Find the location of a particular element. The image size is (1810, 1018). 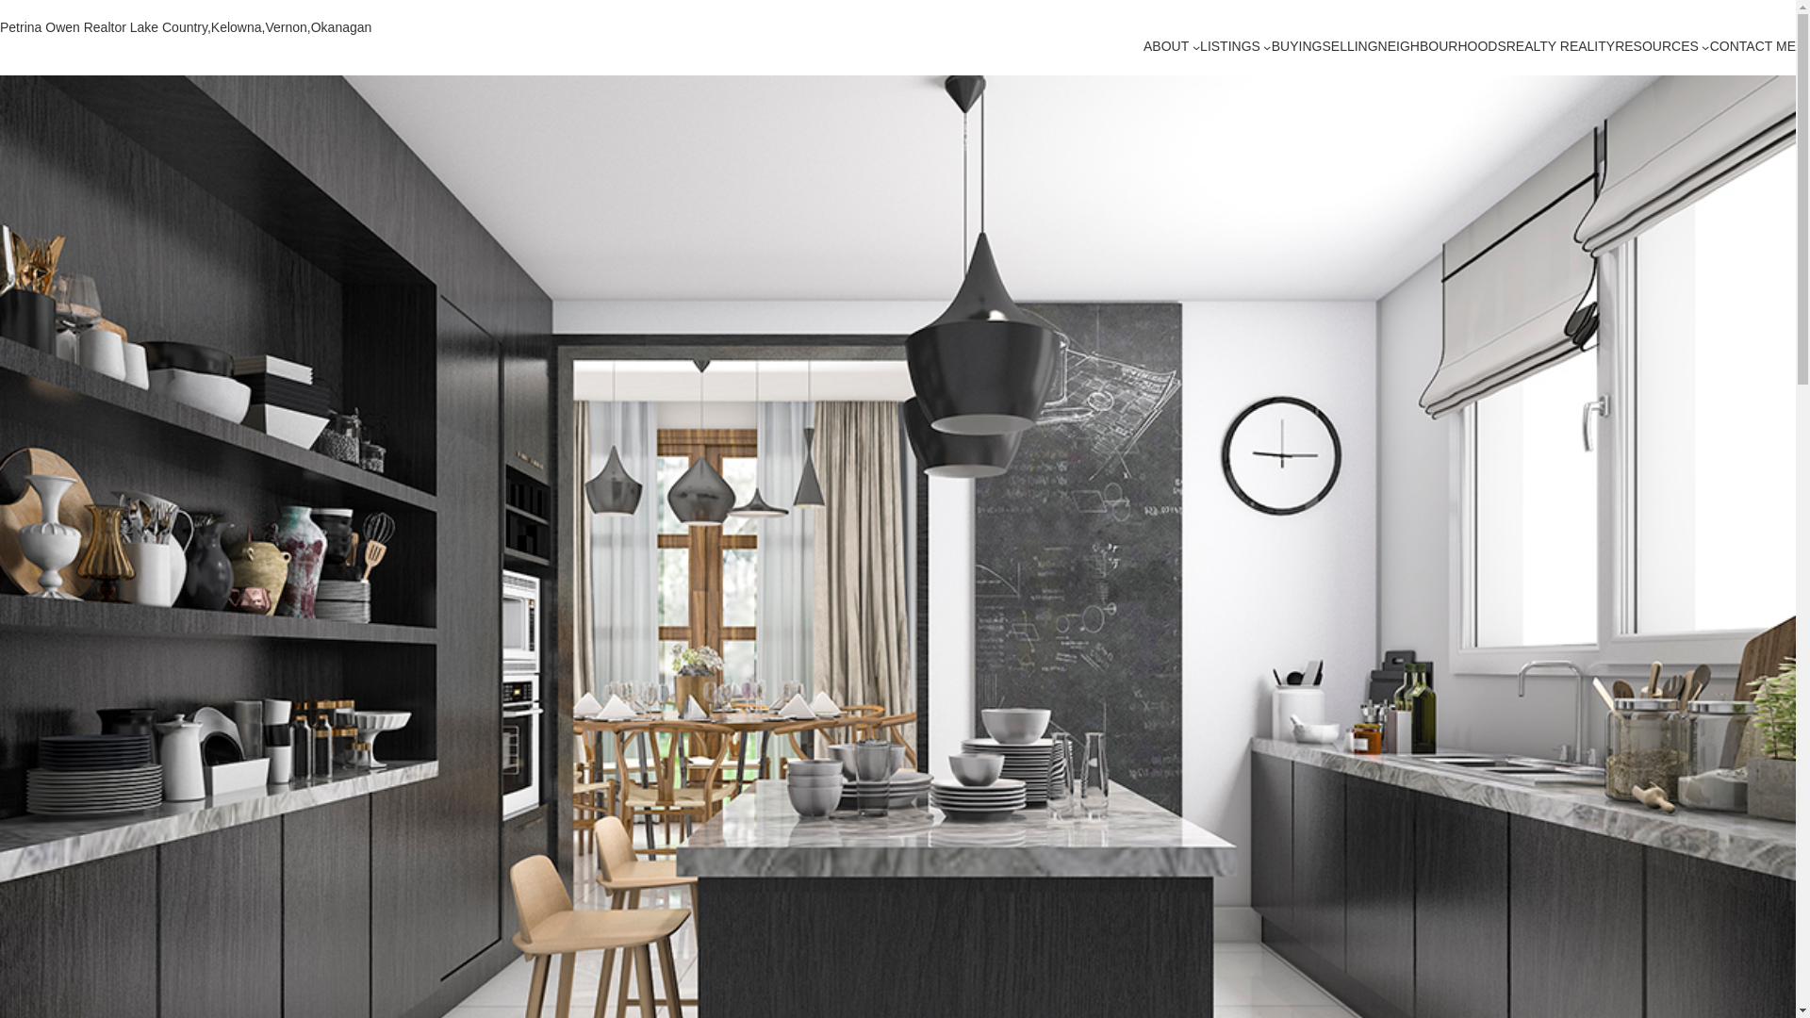

ABOUT is located at coordinates (1166, 47).